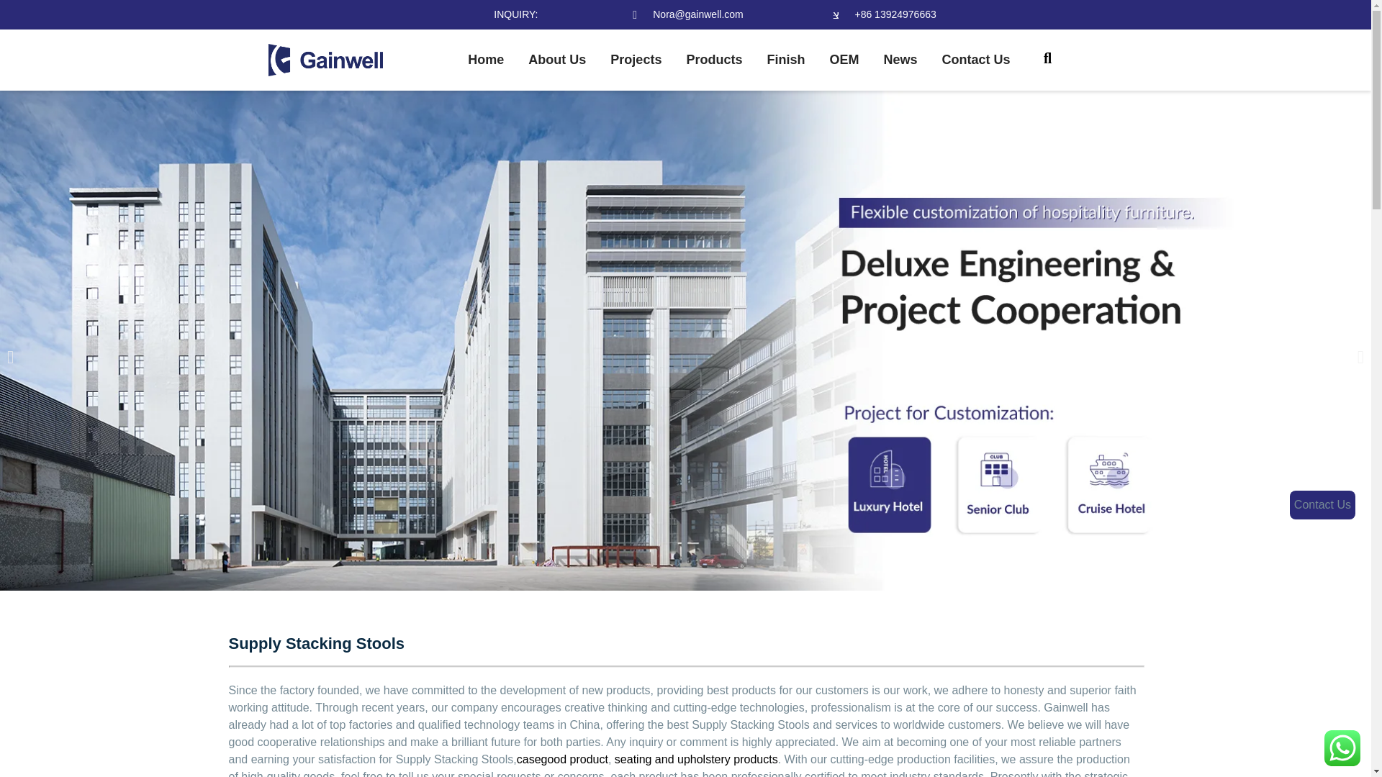 Image resolution: width=1382 pixels, height=777 pixels. What do you see at coordinates (785, 60) in the screenshot?
I see `Finish` at bounding box center [785, 60].